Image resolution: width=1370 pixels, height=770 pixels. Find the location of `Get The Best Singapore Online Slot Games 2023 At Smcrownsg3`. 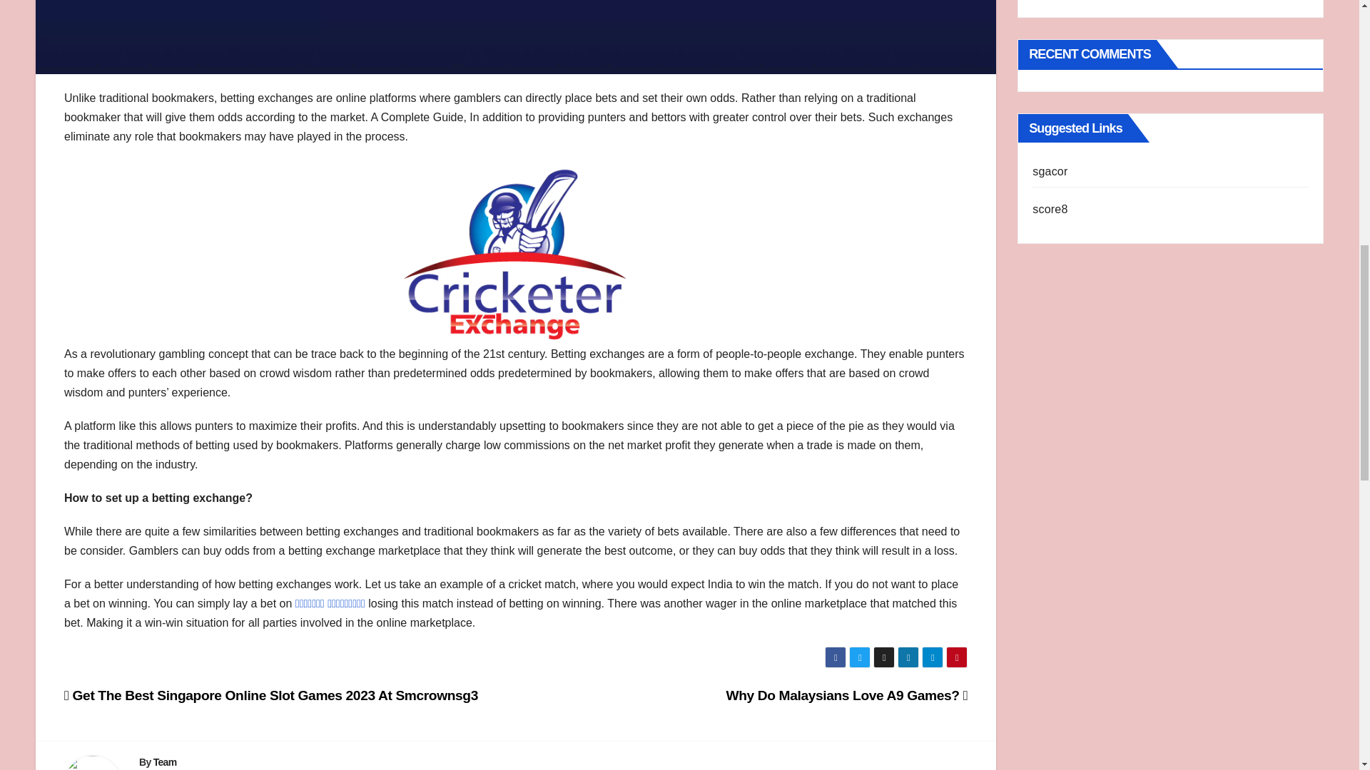

Get The Best Singapore Online Slot Games 2023 At Smcrownsg3 is located at coordinates (271, 696).